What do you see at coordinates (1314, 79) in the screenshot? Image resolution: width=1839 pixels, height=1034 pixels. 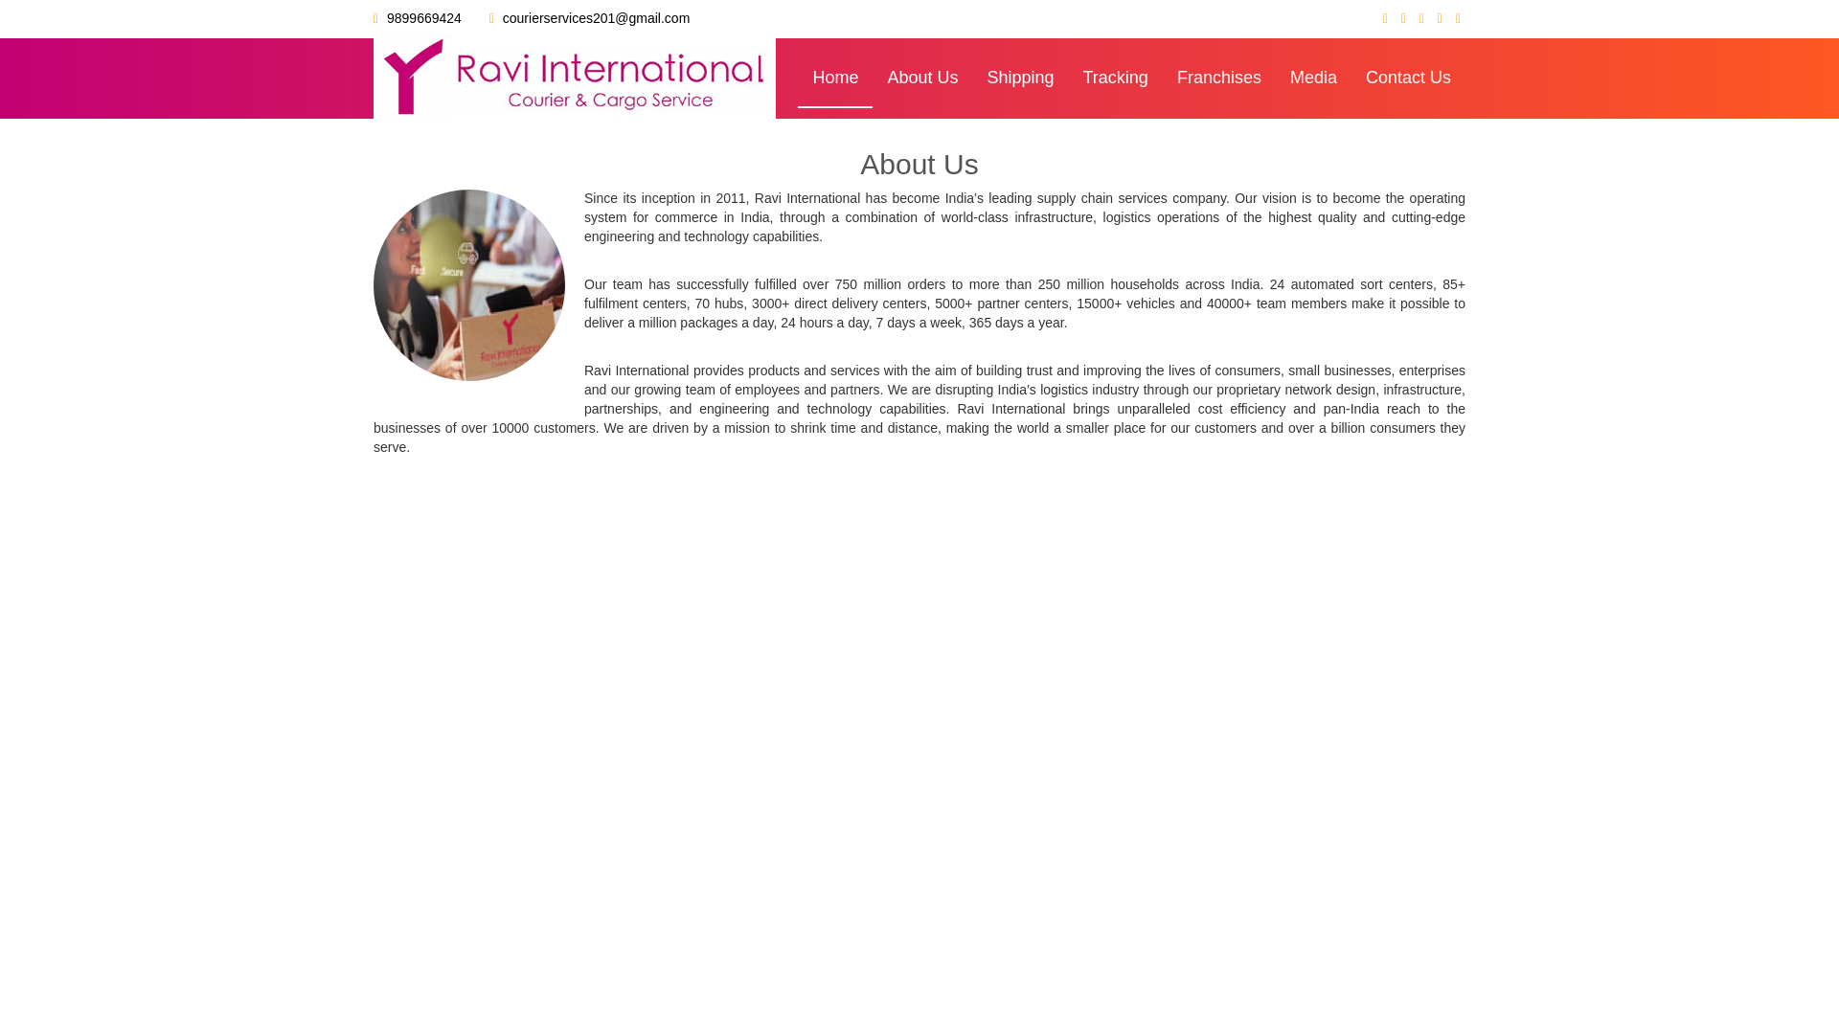 I see `Media` at bounding box center [1314, 79].